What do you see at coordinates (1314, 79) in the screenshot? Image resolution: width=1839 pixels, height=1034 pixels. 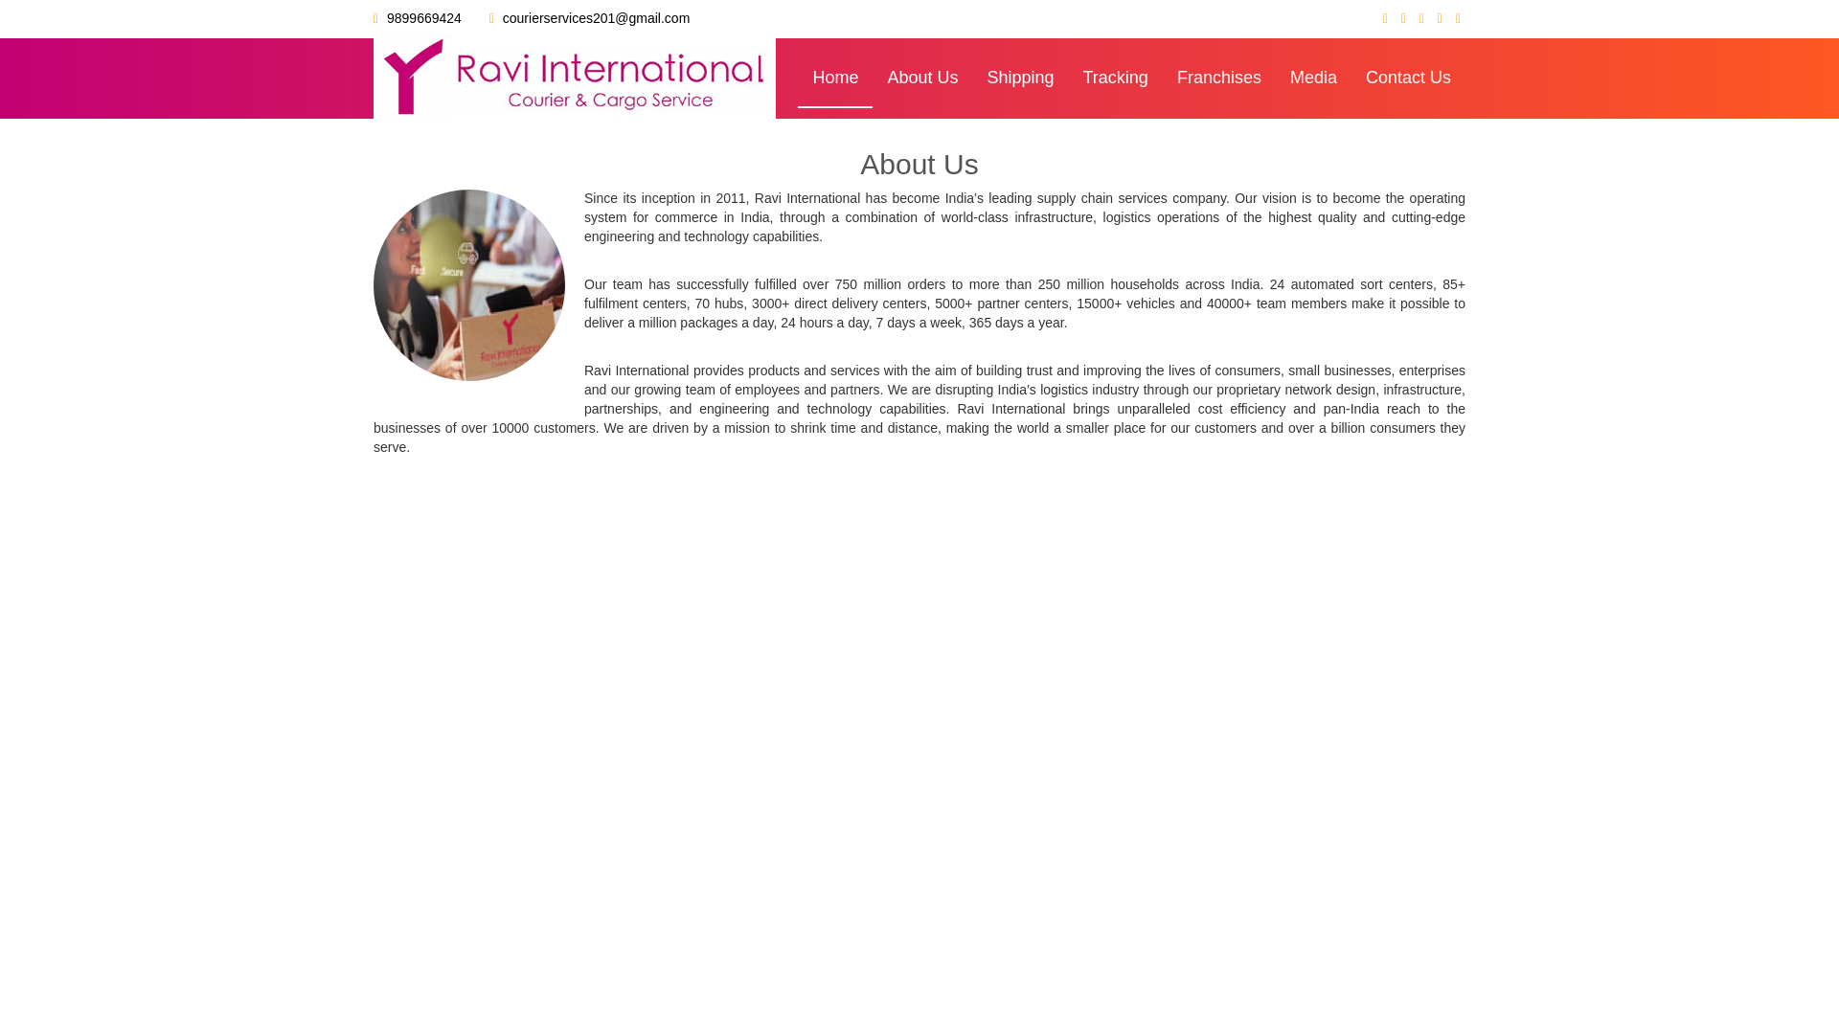 I see `Media` at bounding box center [1314, 79].